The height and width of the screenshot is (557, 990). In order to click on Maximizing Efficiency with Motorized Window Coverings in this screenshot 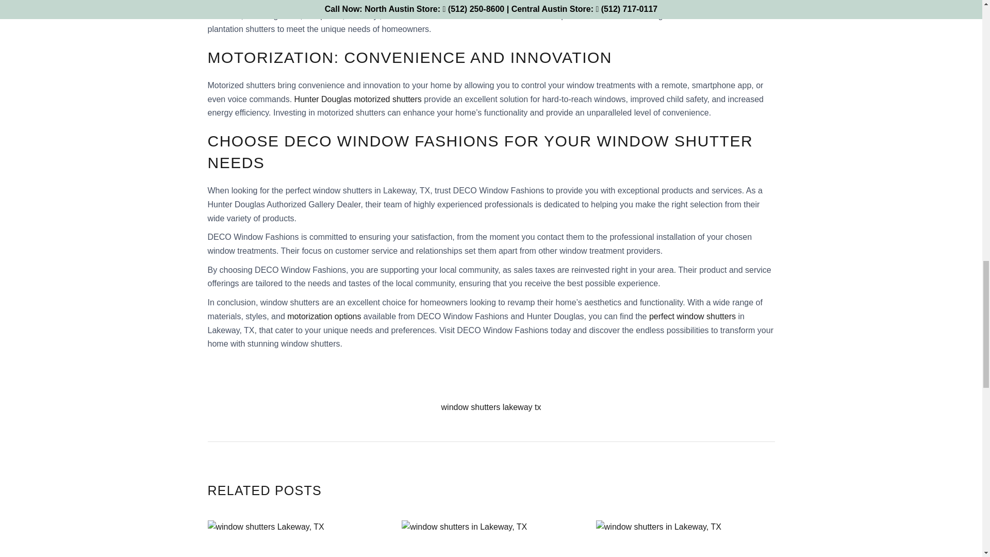, I will do `click(491, 538)`.